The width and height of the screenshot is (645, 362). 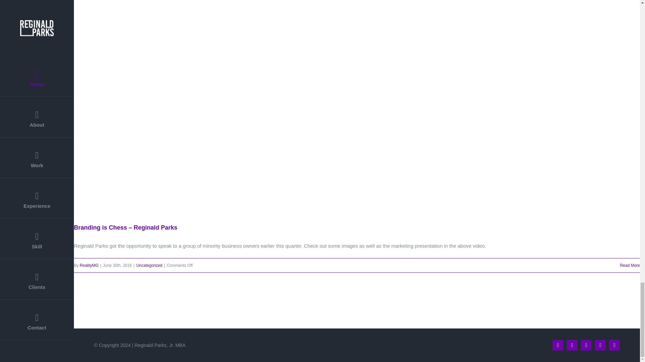 What do you see at coordinates (558, 345) in the screenshot?
I see `Twitter` at bounding box center [558, 345].